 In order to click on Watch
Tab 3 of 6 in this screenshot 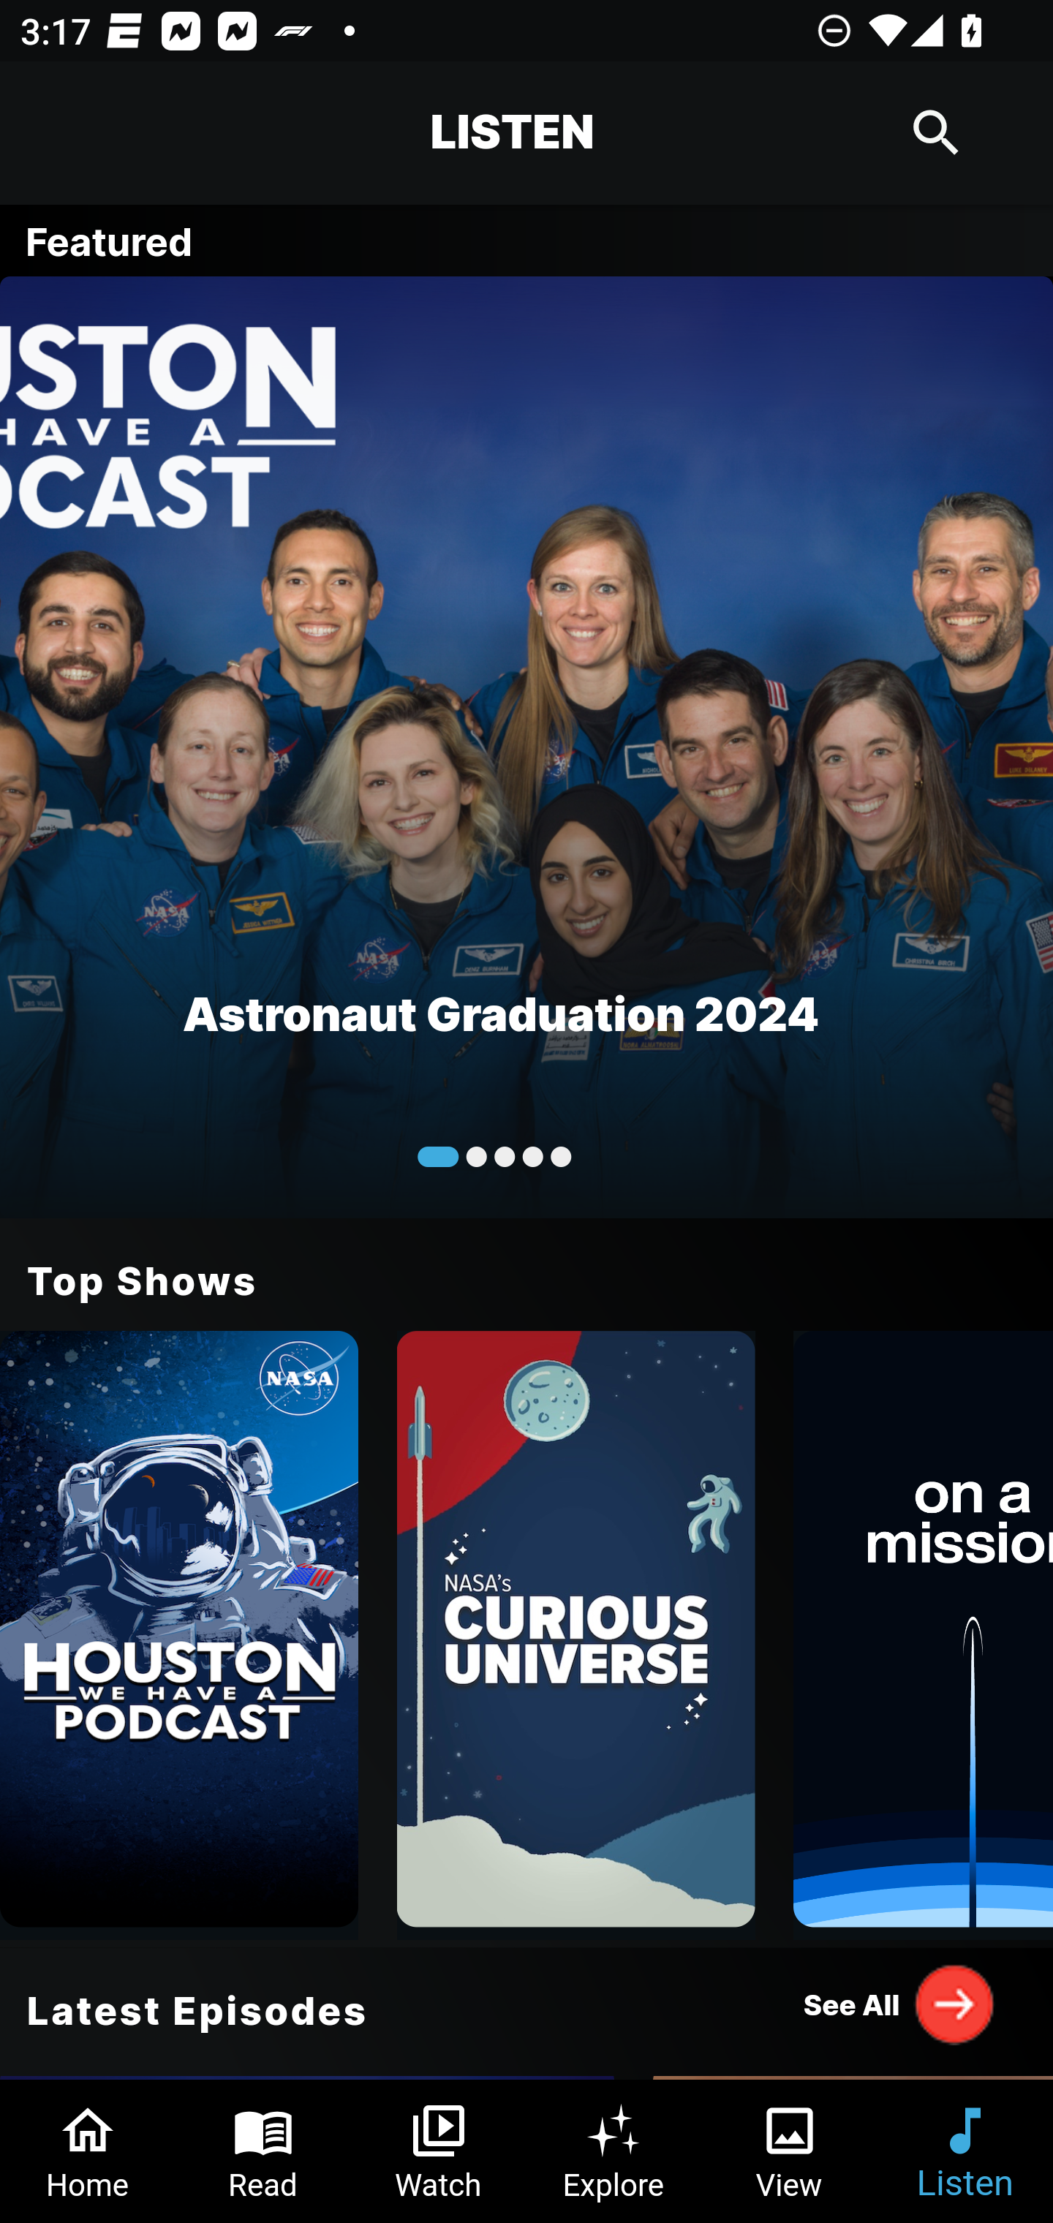, I will do `click(439, 2151)`.